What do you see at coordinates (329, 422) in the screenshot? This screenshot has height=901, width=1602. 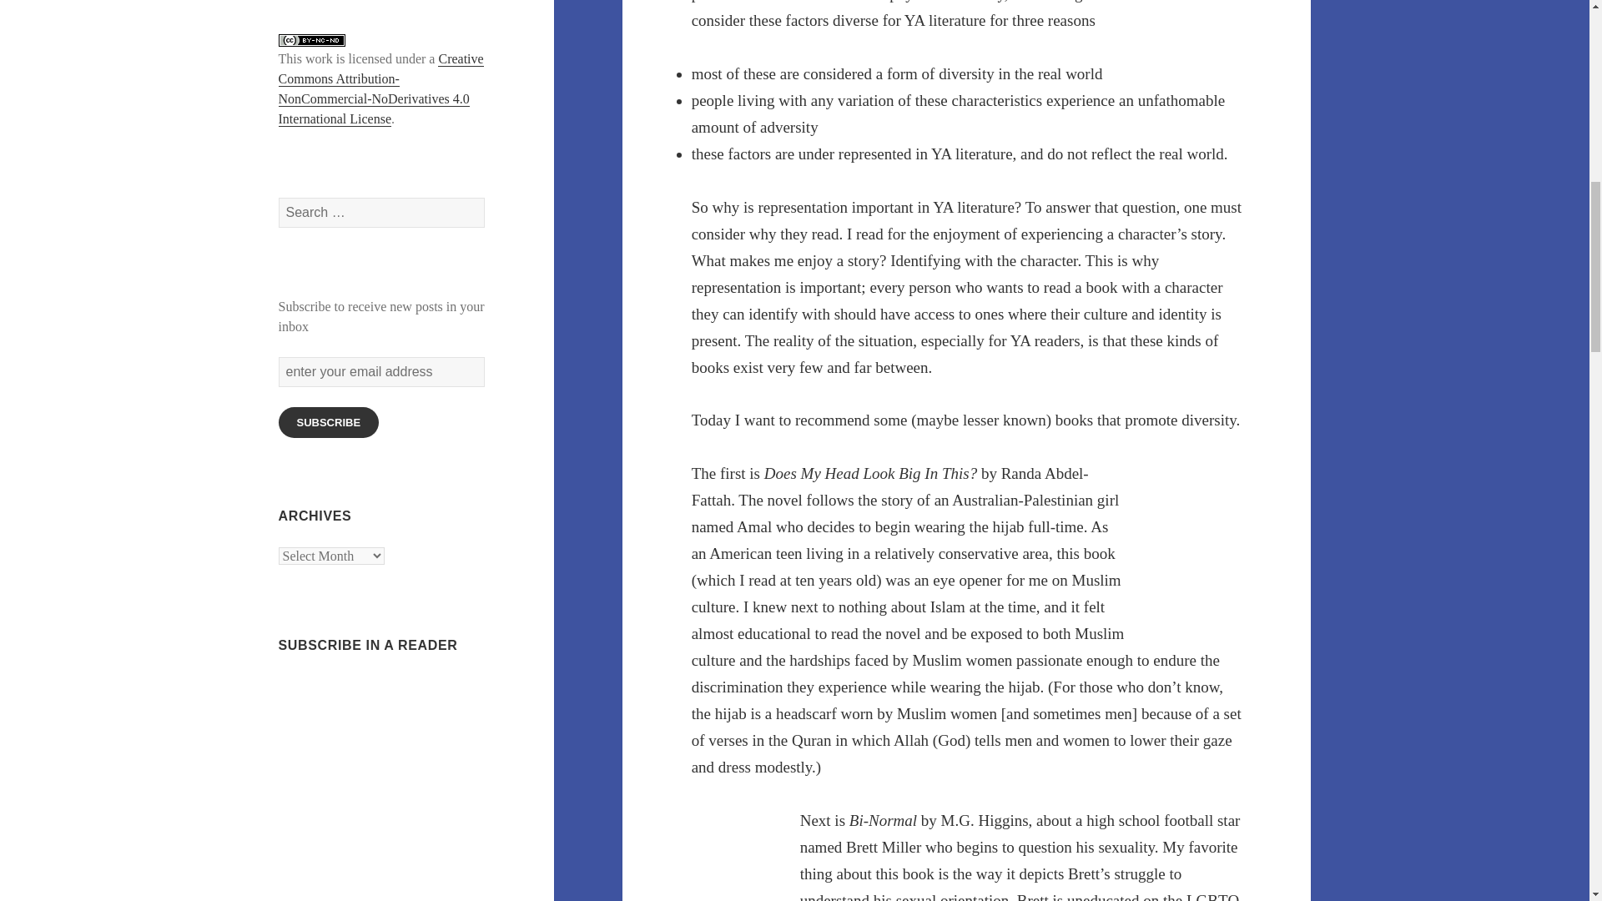 I see `SUBSCRIBE` at bounding box center [329, 422].